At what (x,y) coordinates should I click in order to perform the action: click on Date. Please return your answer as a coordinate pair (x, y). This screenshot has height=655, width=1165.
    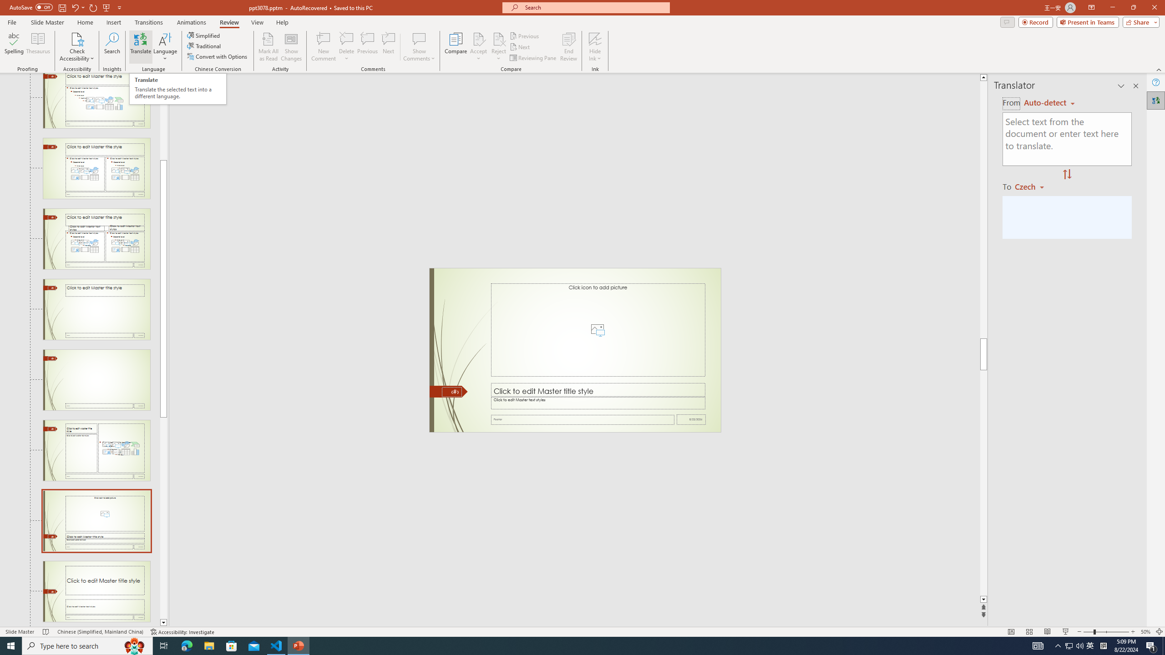
    Looking at the image, I should click on (691, 419).